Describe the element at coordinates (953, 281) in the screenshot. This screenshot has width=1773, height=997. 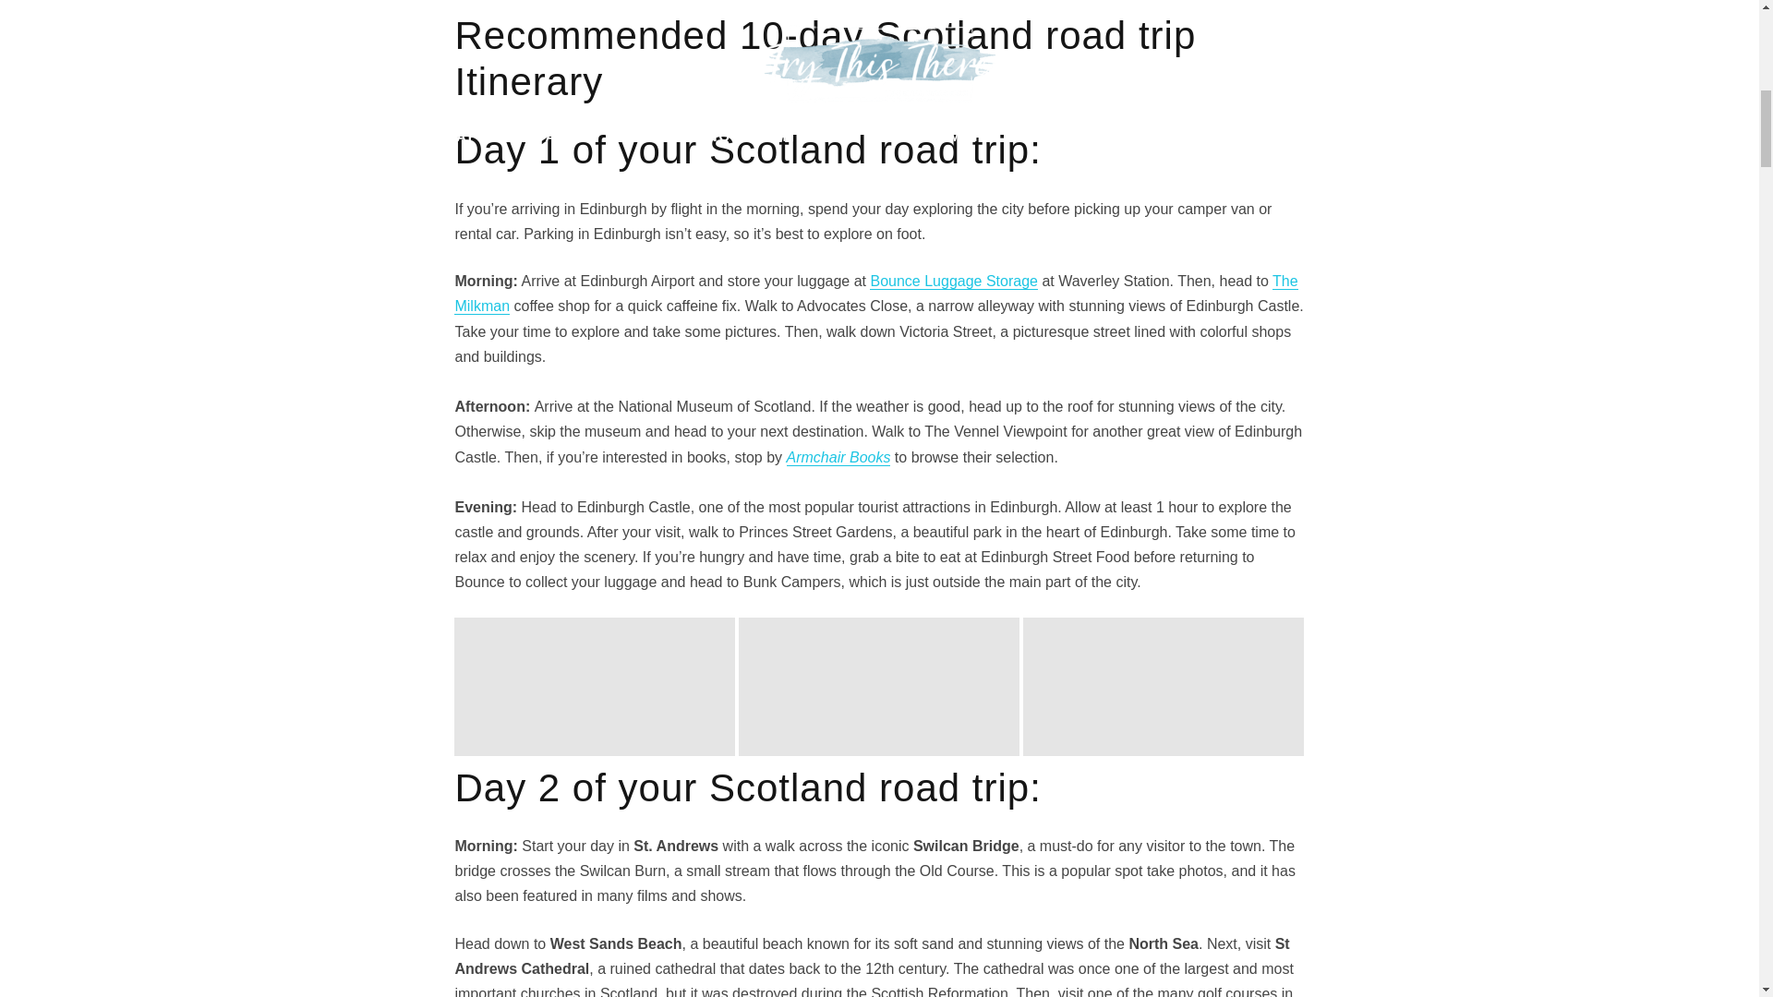
I see `Bounce Luggage Storage` at that location.